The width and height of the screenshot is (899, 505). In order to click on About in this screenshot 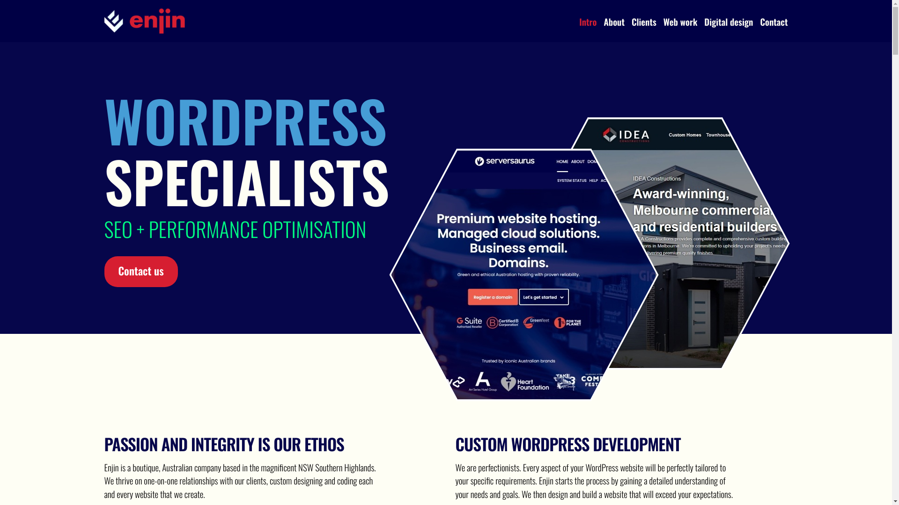, I will do `click(614, 22)`.